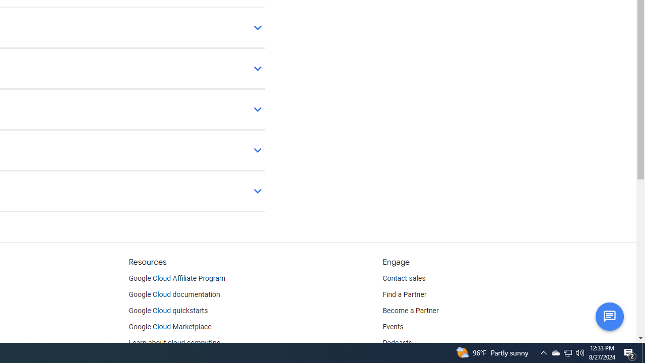  What do you see at coordinates (169, 327) in the screenshot?
I see `Google Cloud Marketplace` at bounding box center [169, 327].